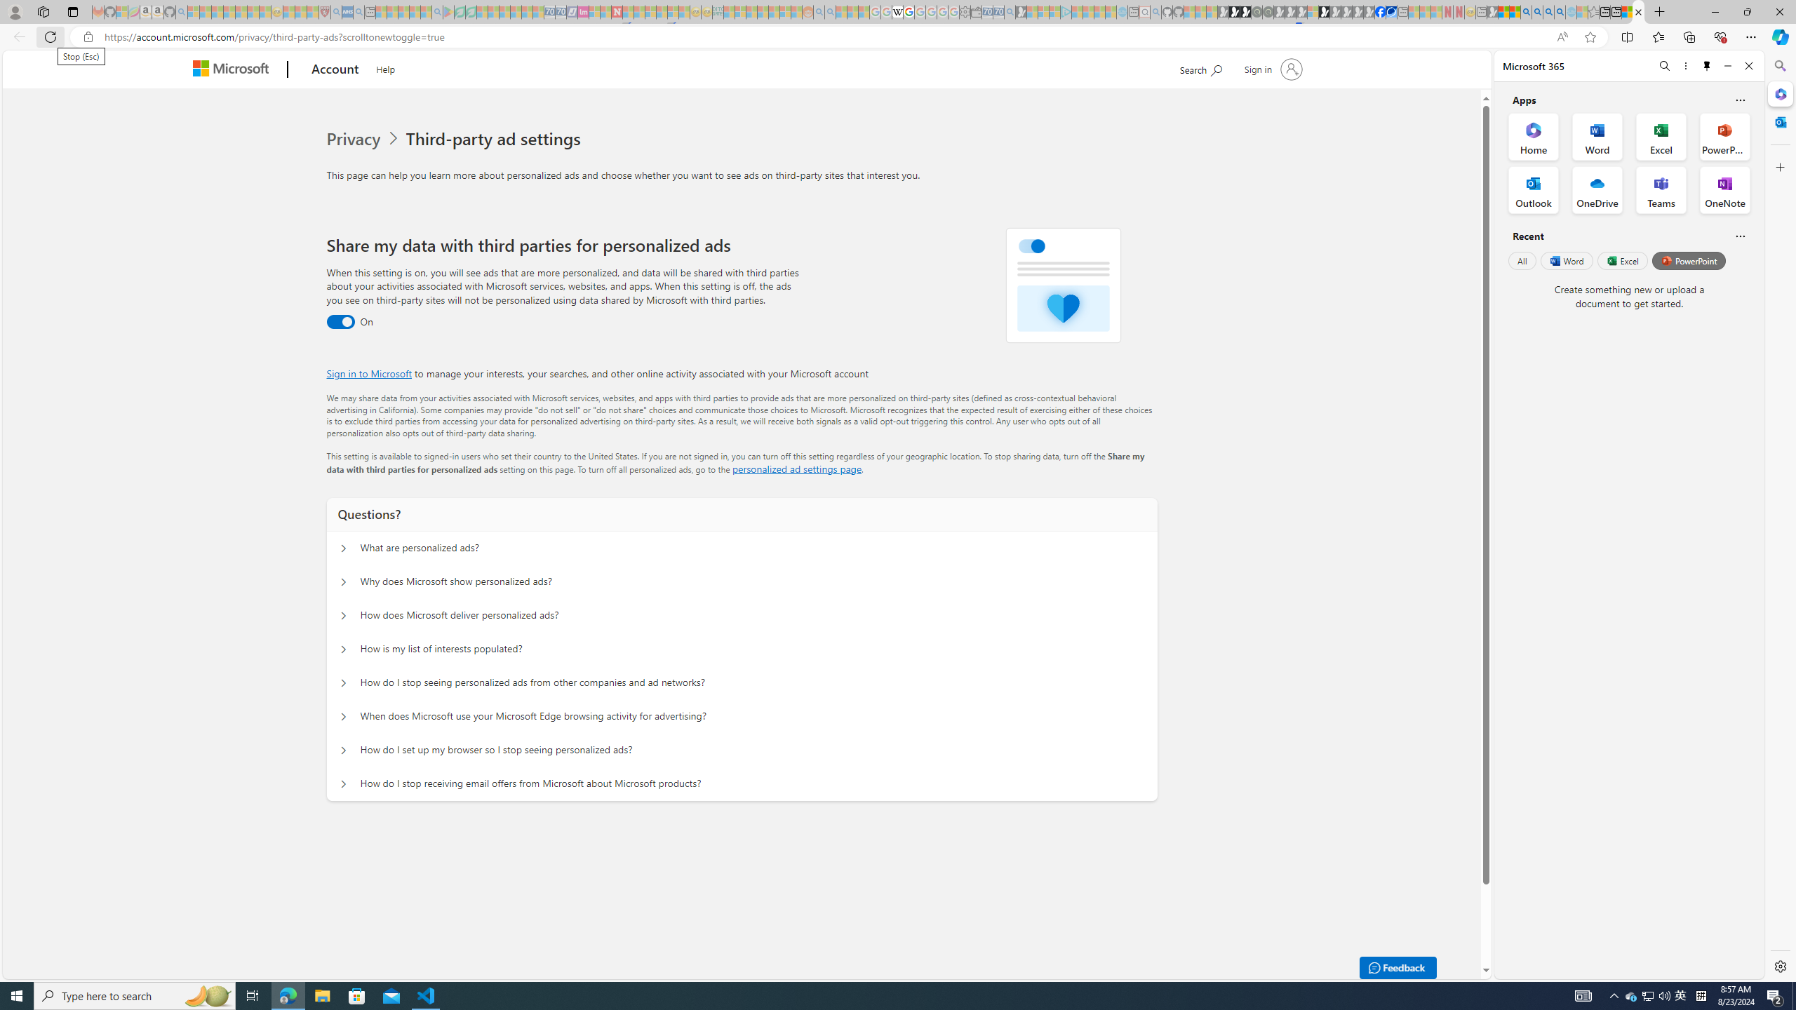  I want to click on Privacy, so click(355, 139).